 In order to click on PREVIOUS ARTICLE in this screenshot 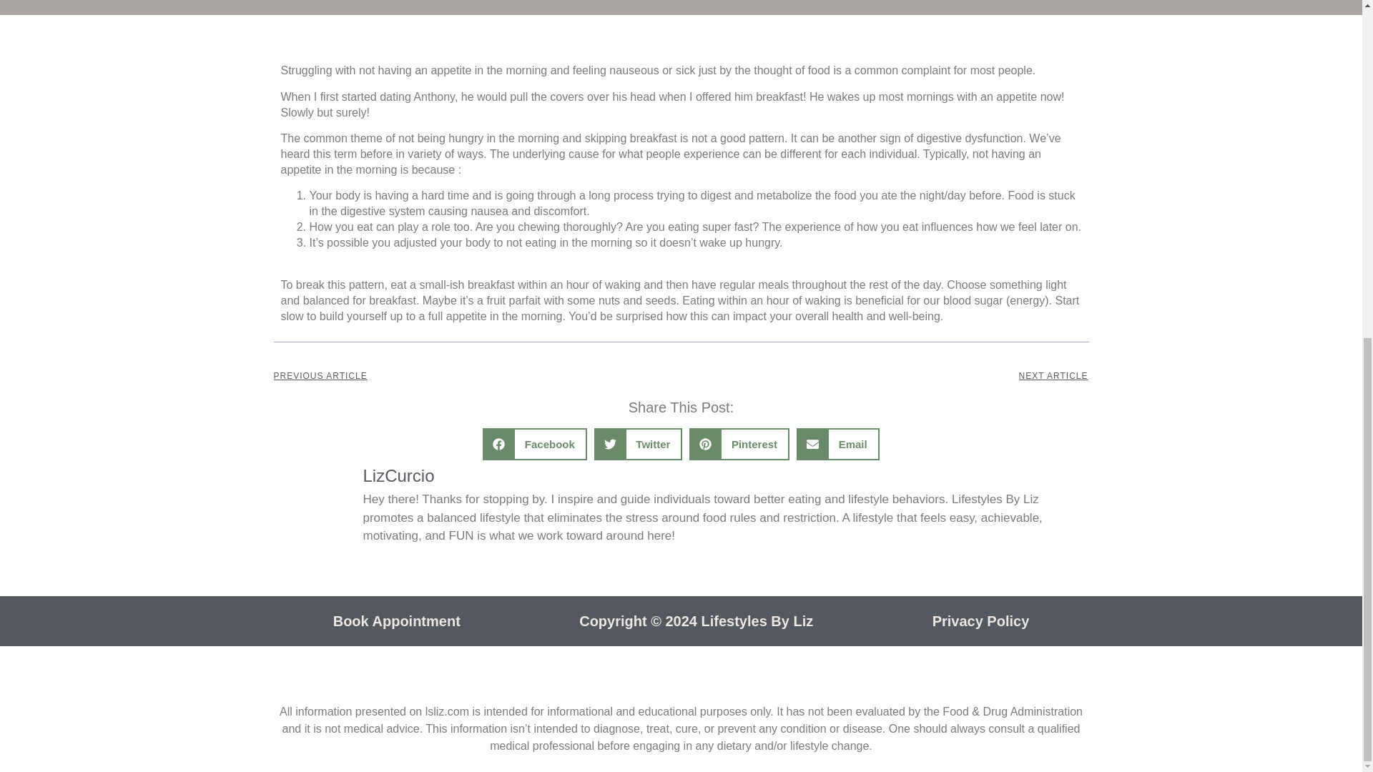, I will do `click(477, 376)`.